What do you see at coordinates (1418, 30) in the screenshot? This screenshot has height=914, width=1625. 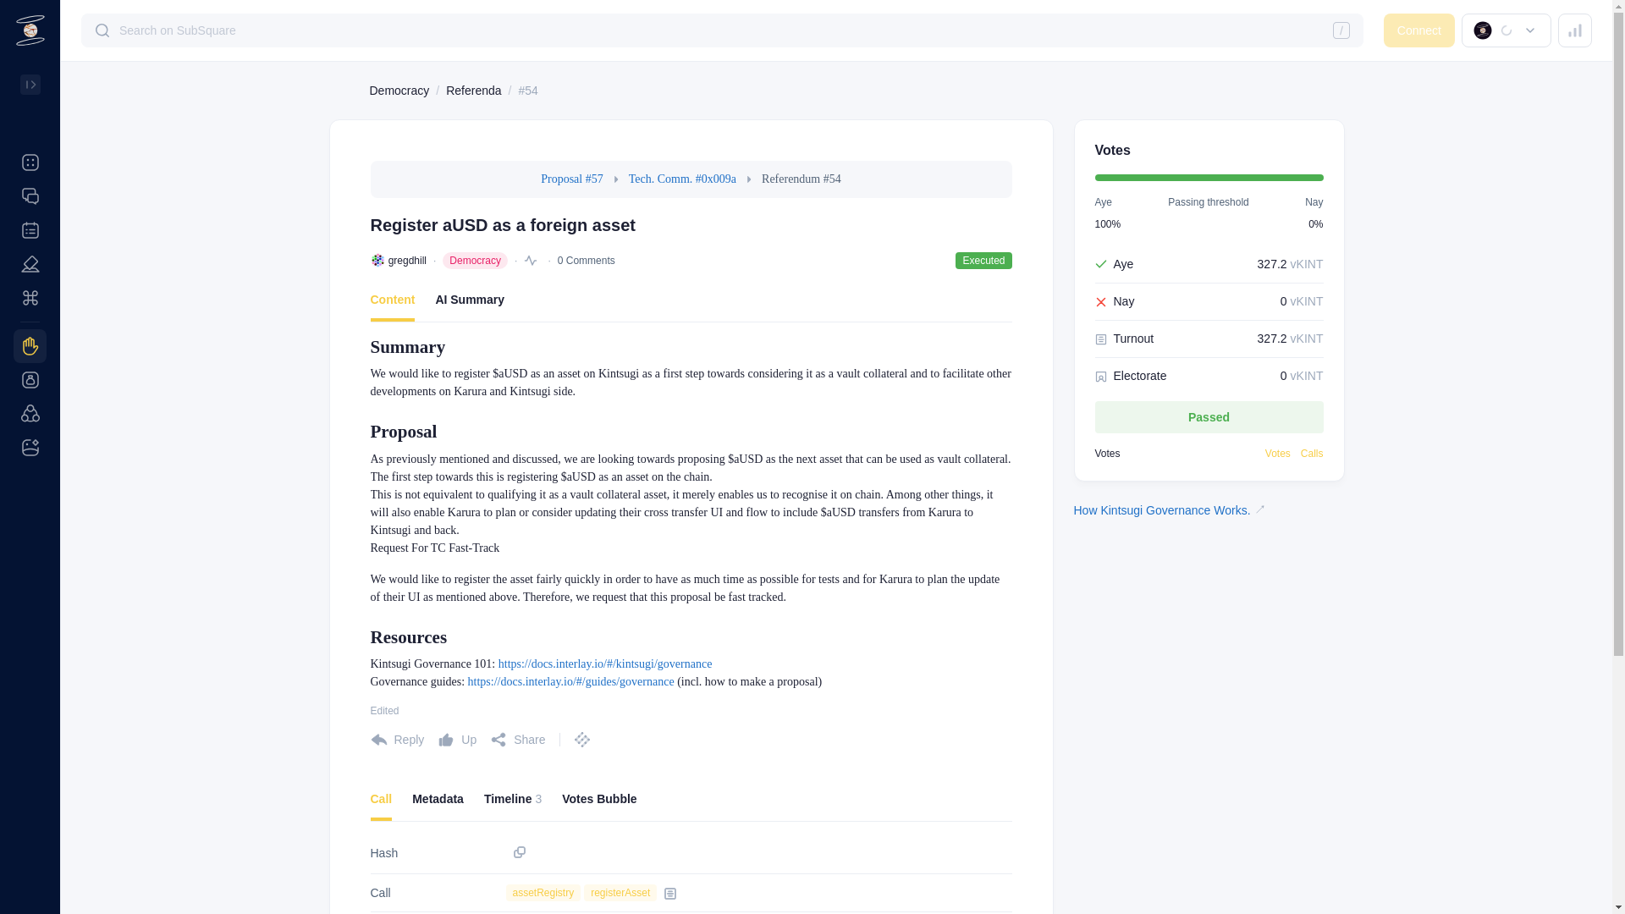 I see `Connect` at bounding box center [1418, 30].